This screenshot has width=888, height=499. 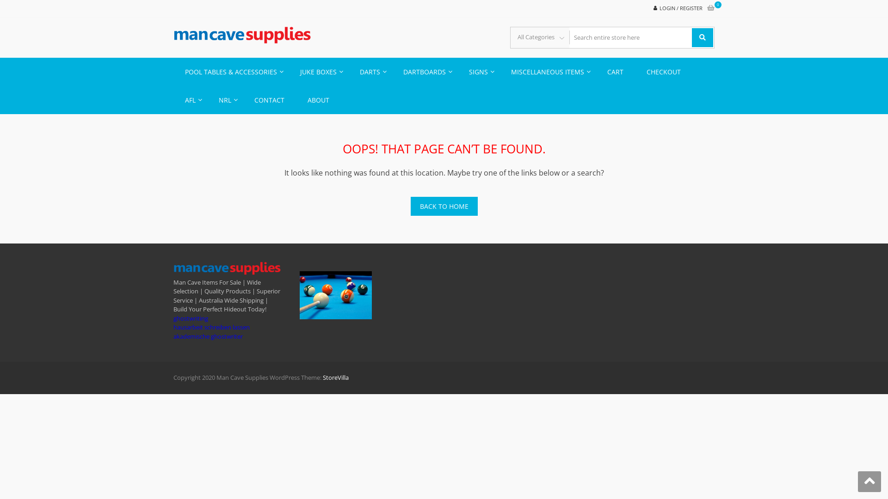 What do you see at coordinates (191, 318) in the screenshot?
I see `ghostwriting` at bounding box center [191, 318].